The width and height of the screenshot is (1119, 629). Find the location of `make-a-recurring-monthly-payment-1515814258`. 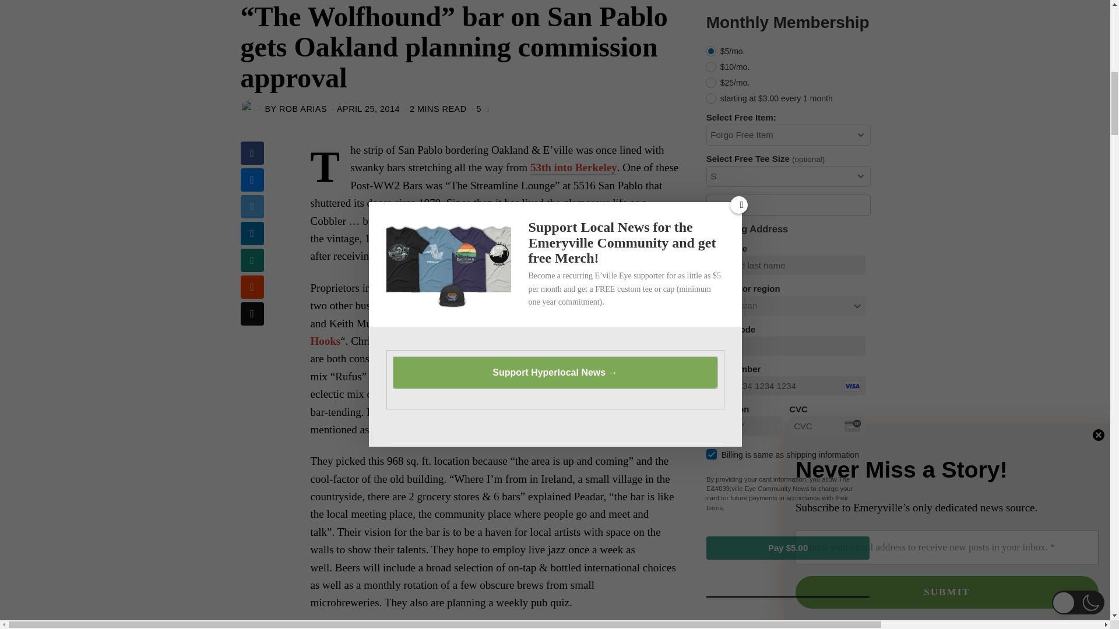

make-a-recurring-monthly-payment-1515814258 is located at coordinates (711, 83).